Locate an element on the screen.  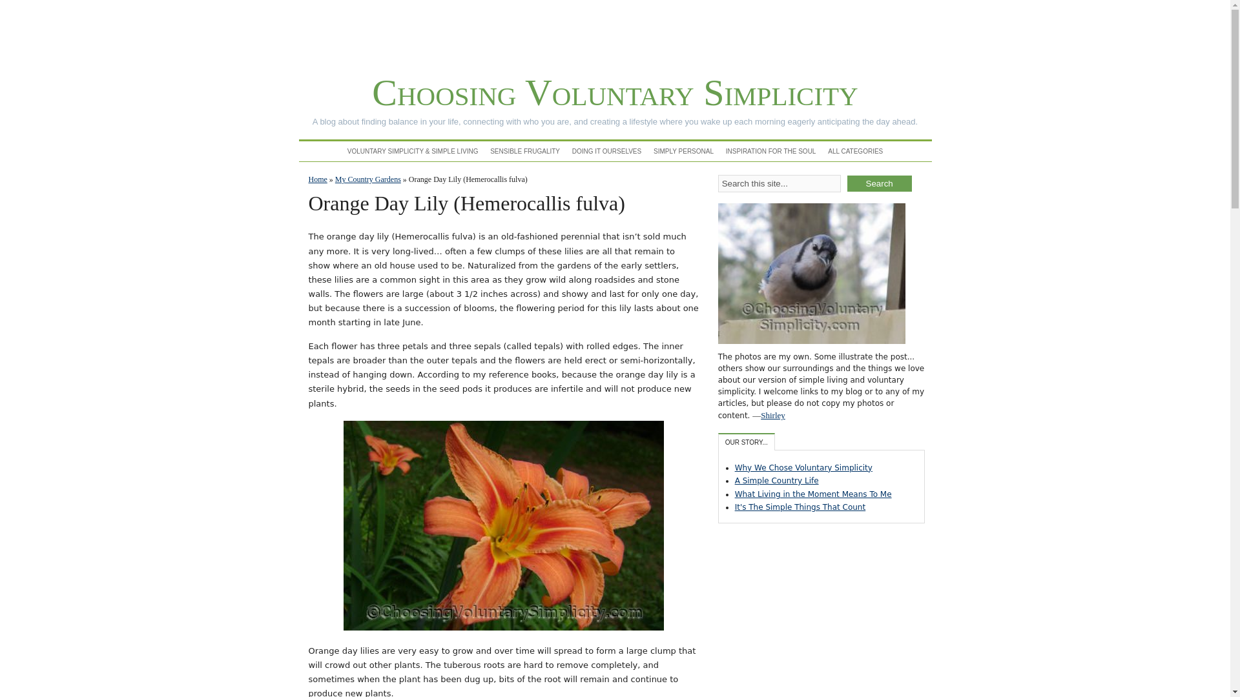
A Simple Country Life is located at coordinates (776, 480).